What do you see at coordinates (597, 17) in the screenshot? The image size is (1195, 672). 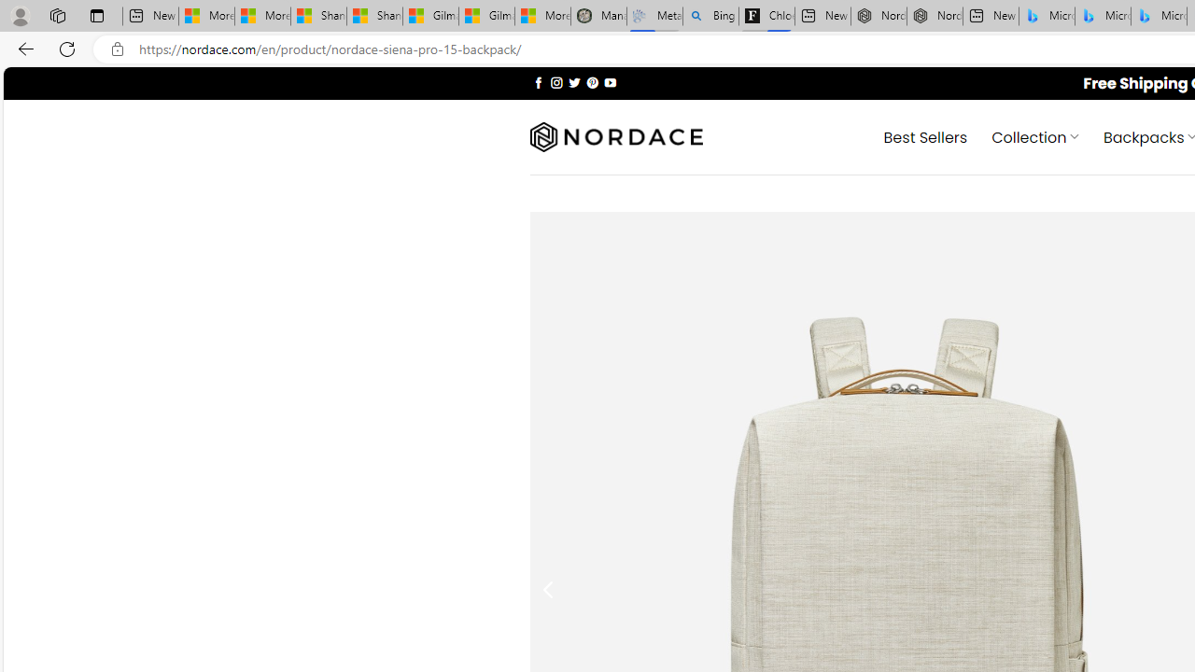 I see `Manatee Mortality Statistics | FWC` at bounding box center [597, 17].